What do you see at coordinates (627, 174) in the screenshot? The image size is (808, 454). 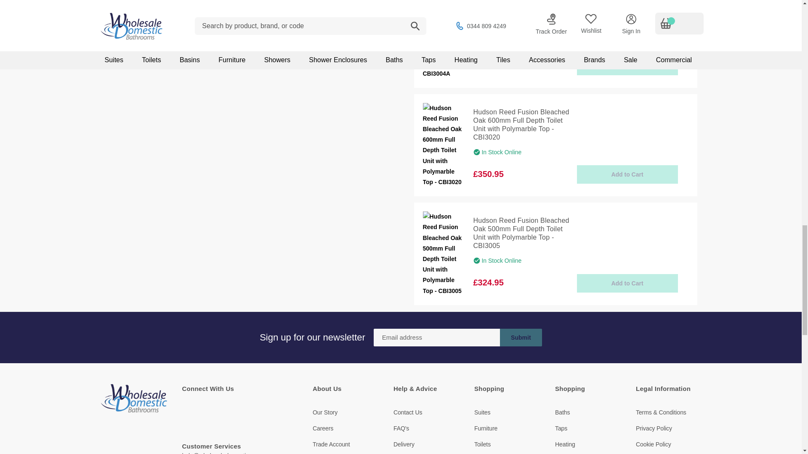 I see `Add to Cart` at bounding box center [627, 174].